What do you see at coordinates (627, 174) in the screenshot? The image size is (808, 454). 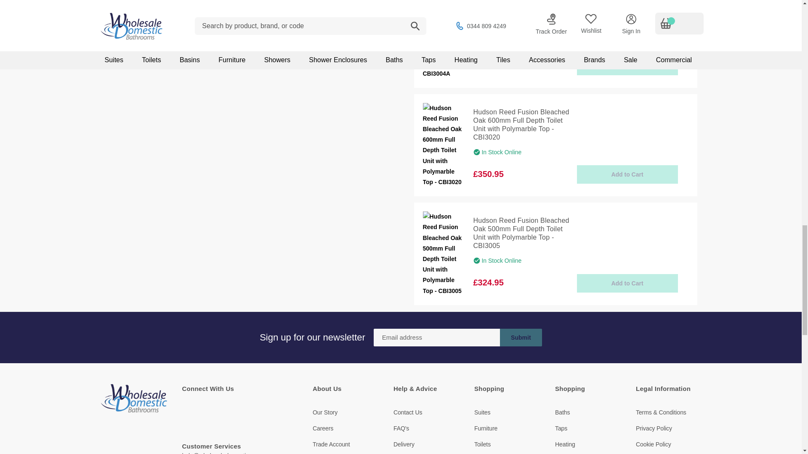 I see `Add to Cart` at bounding box center [627, 174].